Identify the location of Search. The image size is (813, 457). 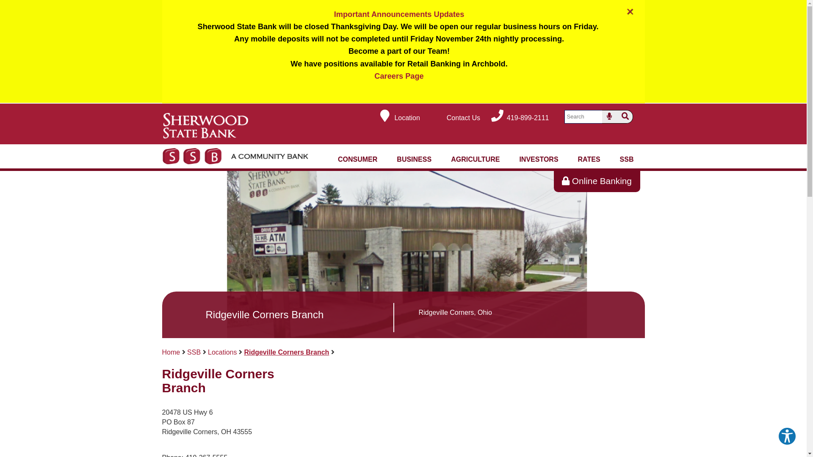
(584, 117).